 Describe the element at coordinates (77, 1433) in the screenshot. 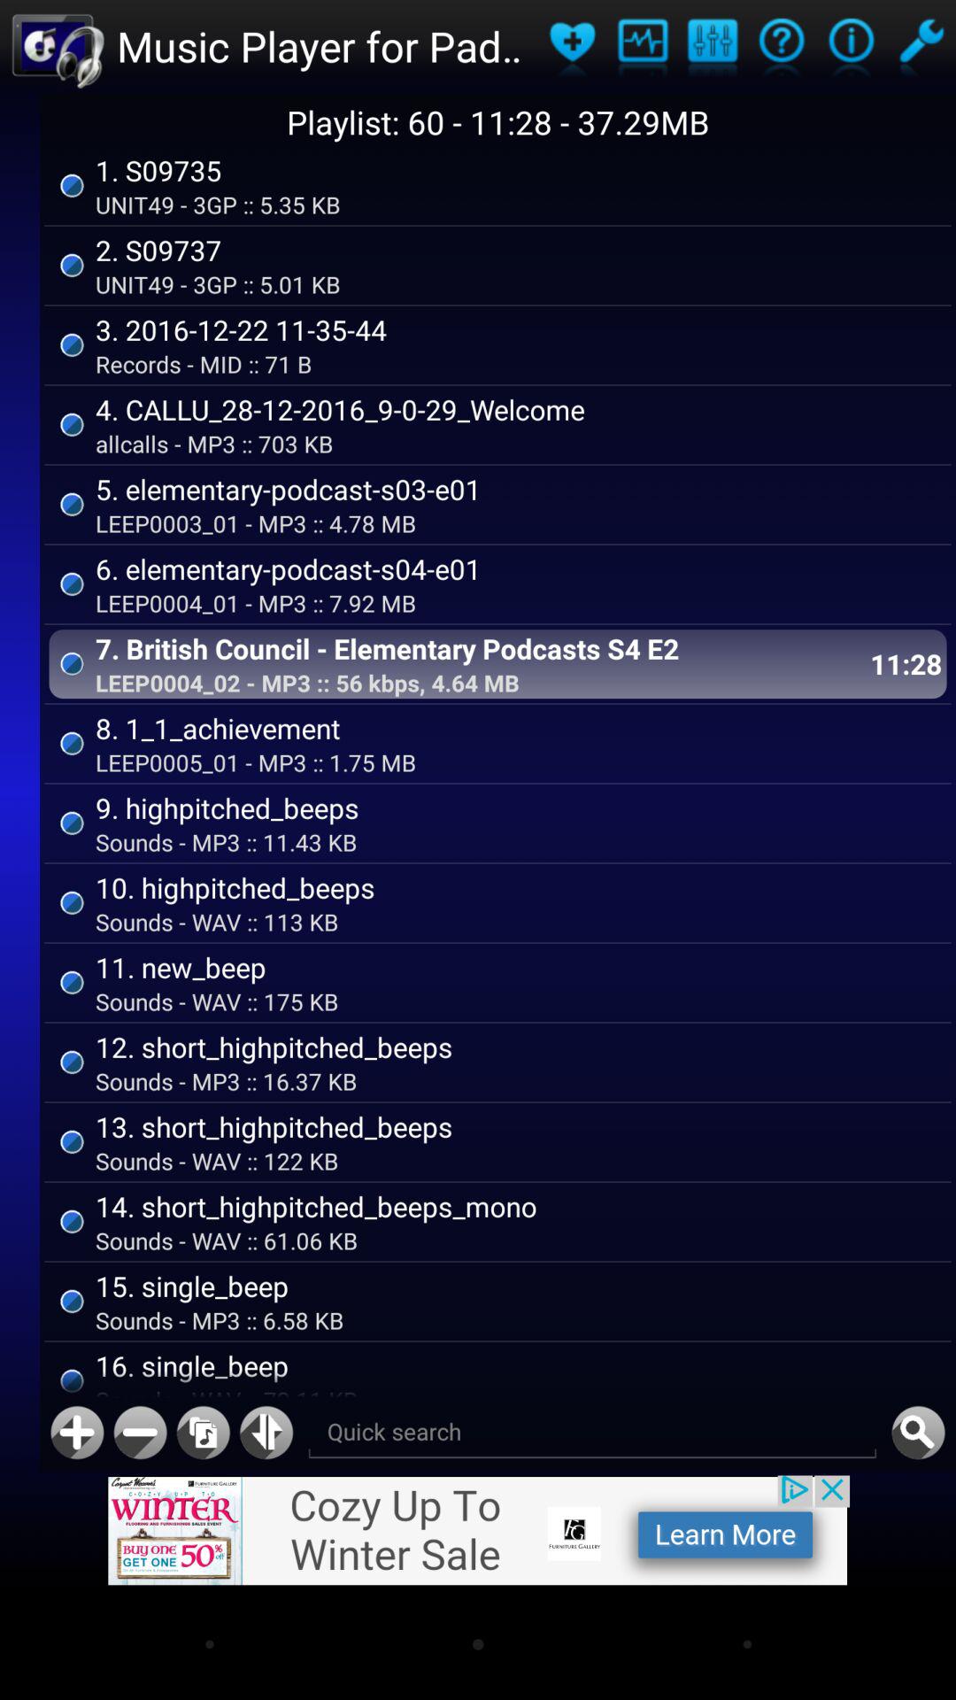

I see `add an item to the list` at that location.